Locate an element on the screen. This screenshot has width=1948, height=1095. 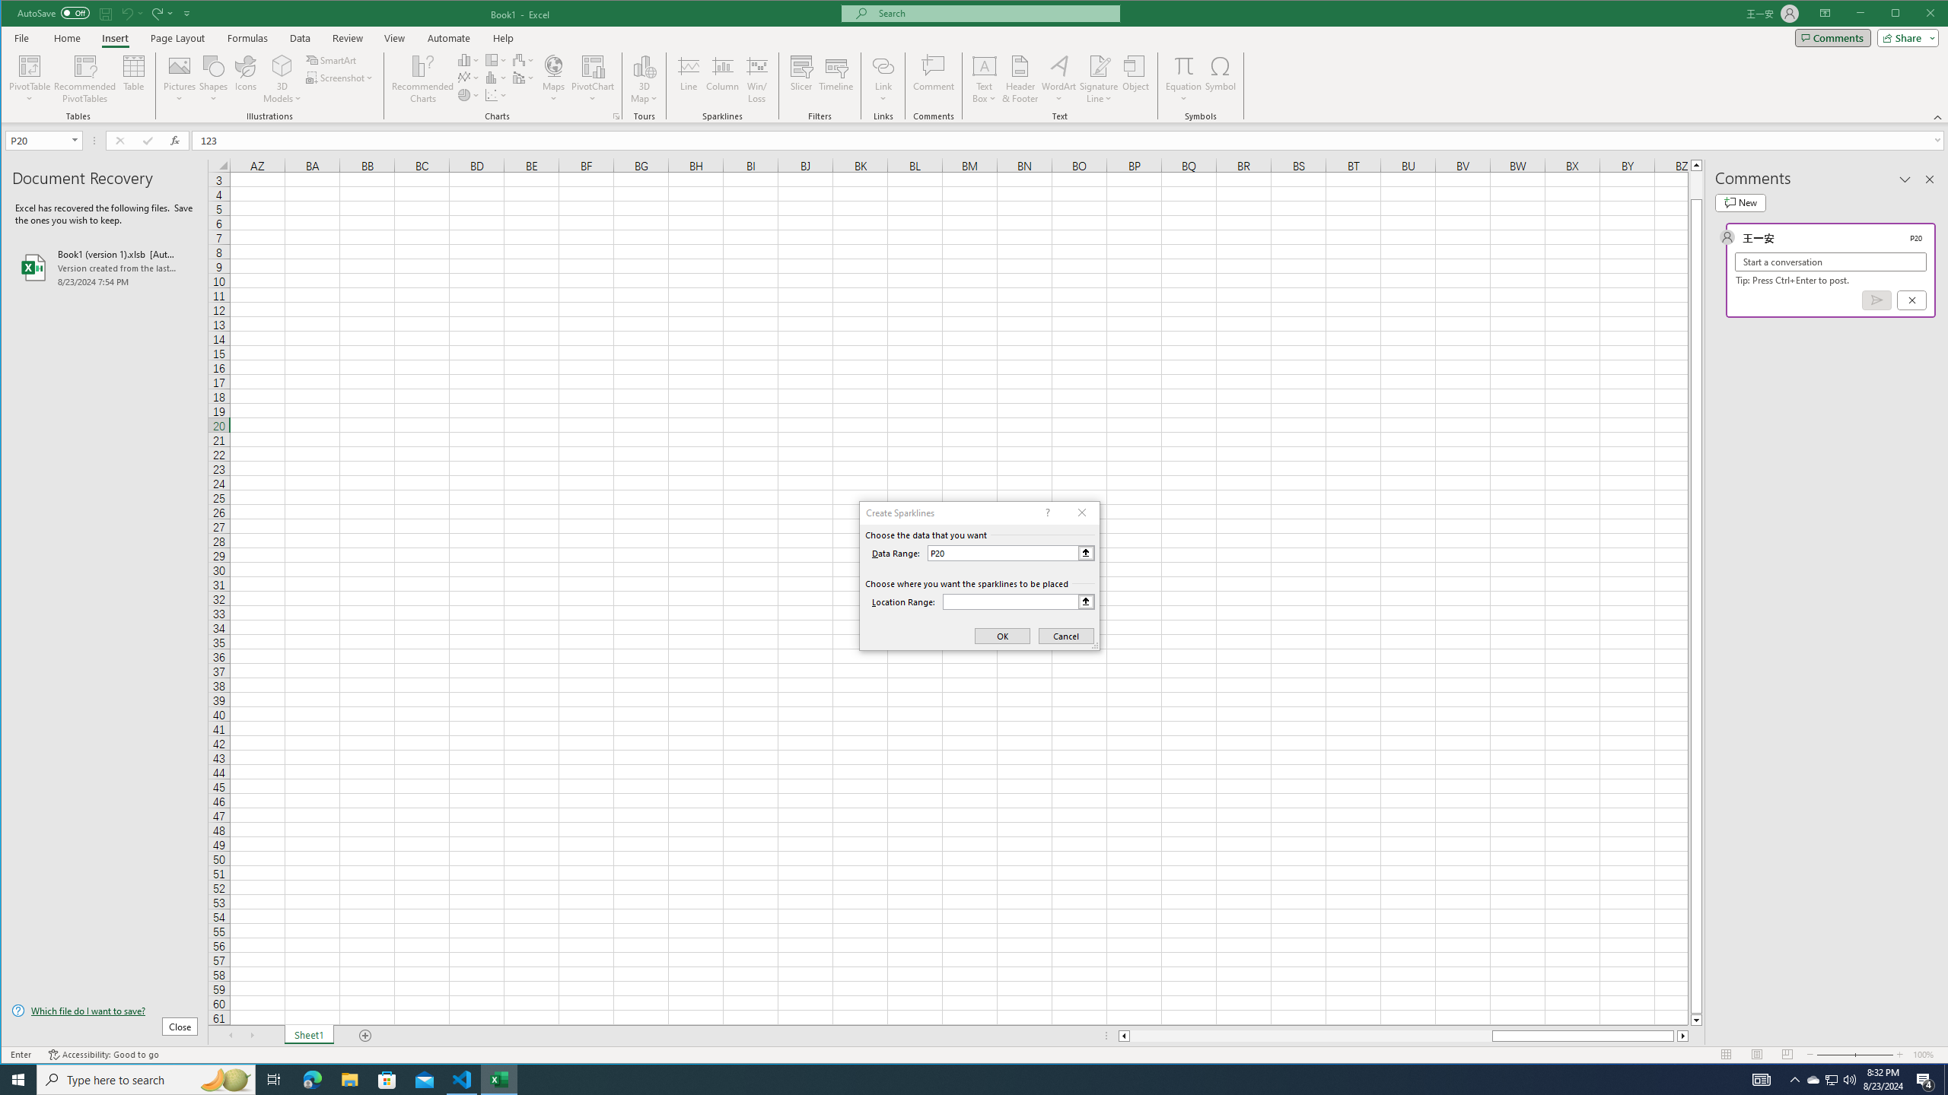
Signature Line is located at coordinates (1100, 79).